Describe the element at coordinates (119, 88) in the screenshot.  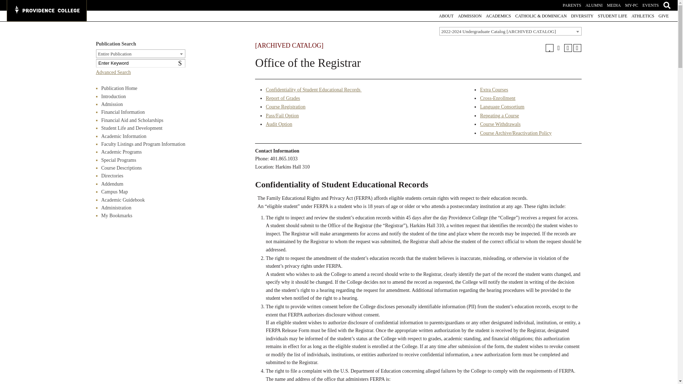
I see `Publication Home` at that location.